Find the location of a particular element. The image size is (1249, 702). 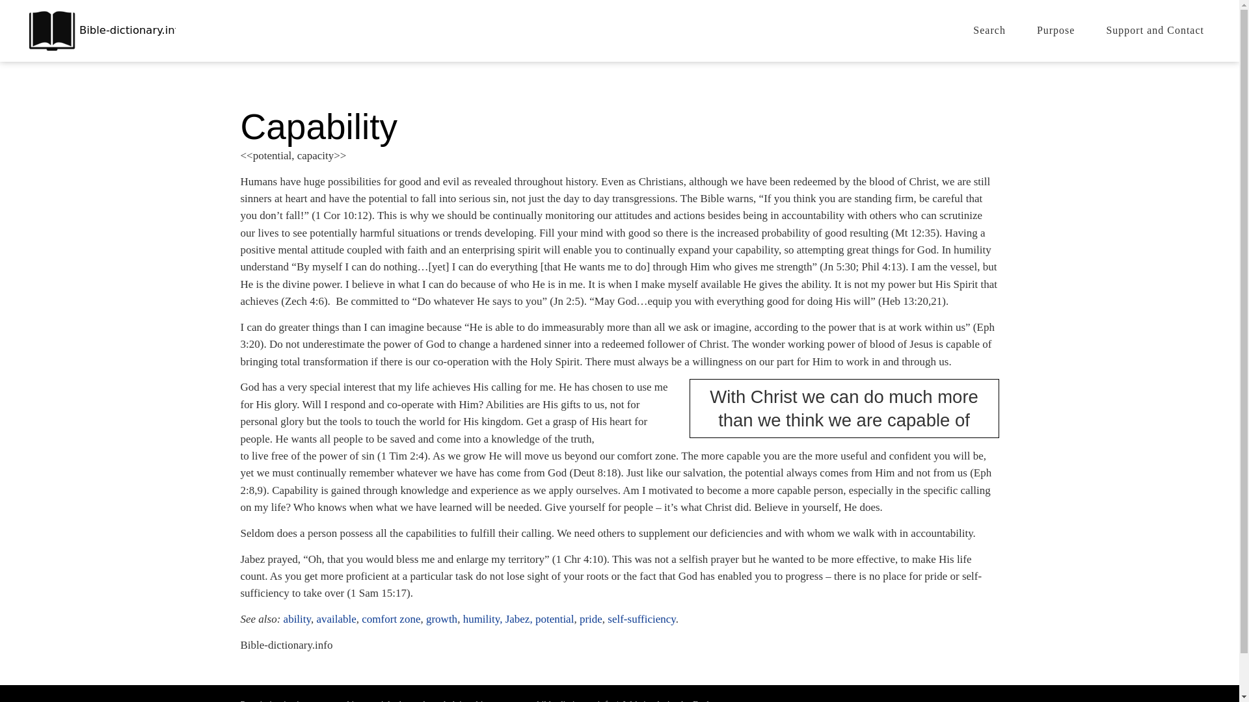

pride is located at coordinates (591, 619).